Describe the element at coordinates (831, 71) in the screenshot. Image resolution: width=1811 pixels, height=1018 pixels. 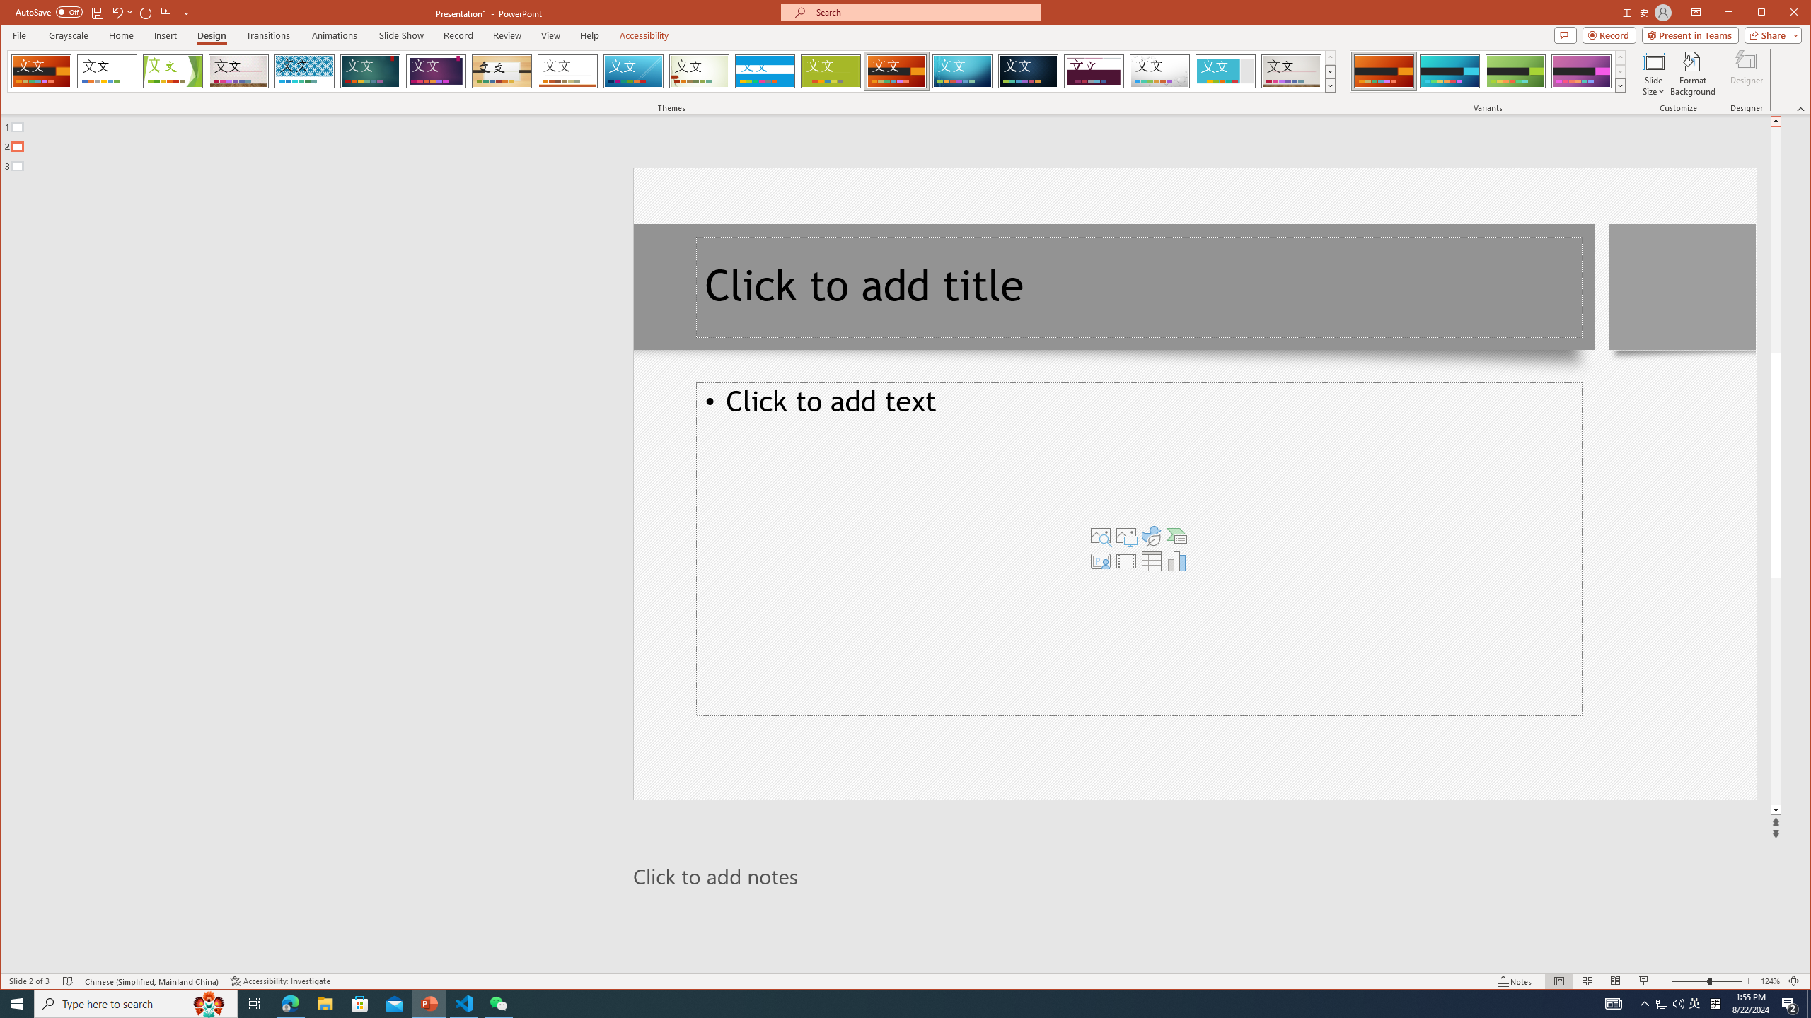
I see `Basis` at that location.